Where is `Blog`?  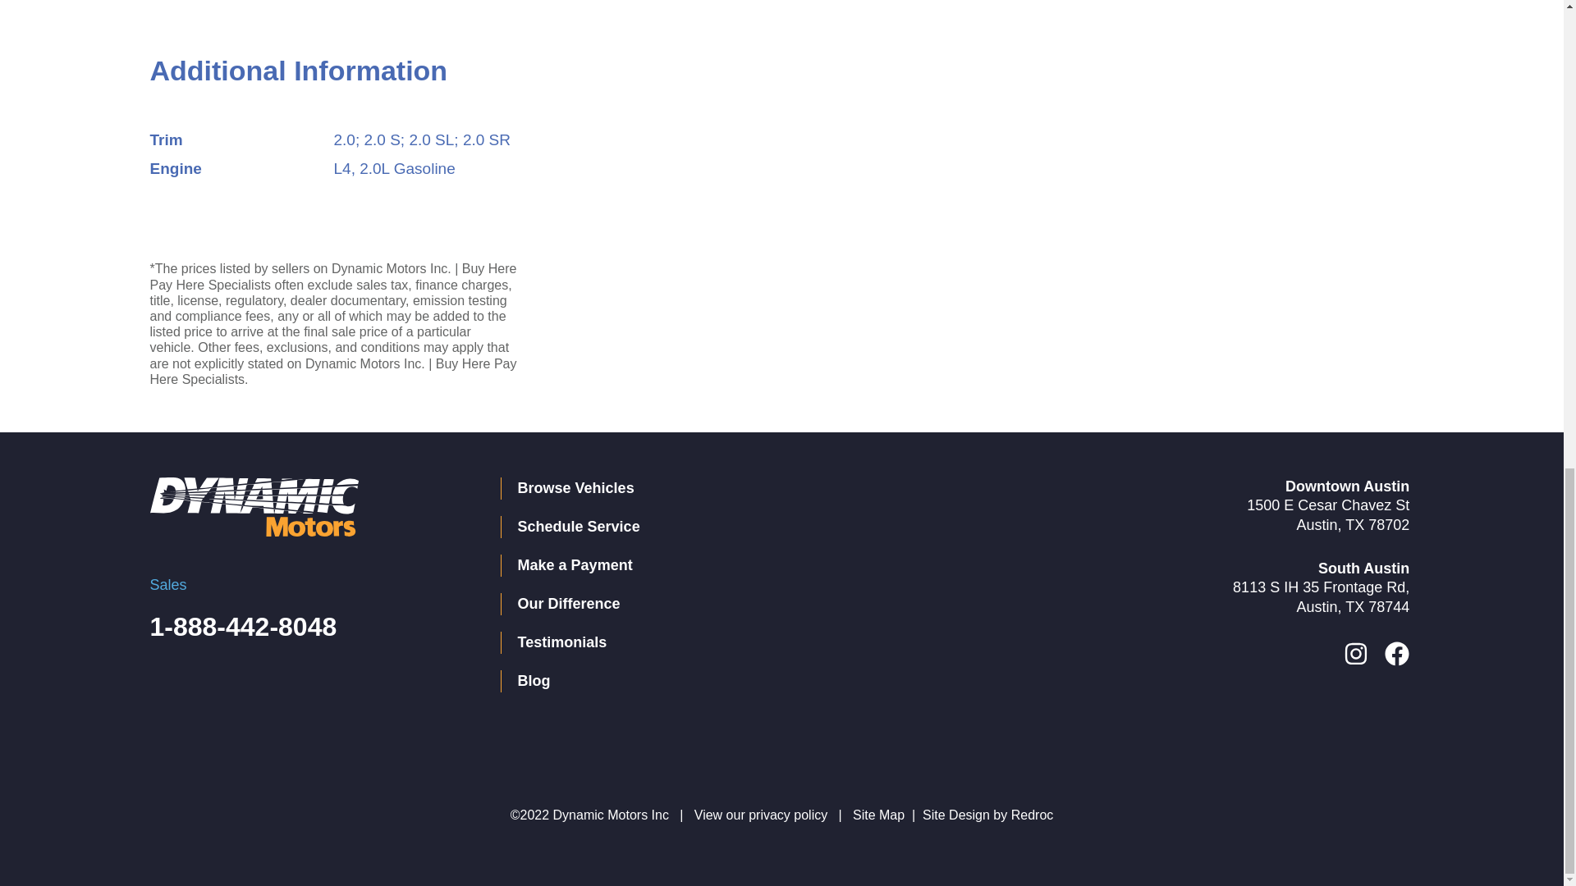
Blog is located at coordinates (742, 681).